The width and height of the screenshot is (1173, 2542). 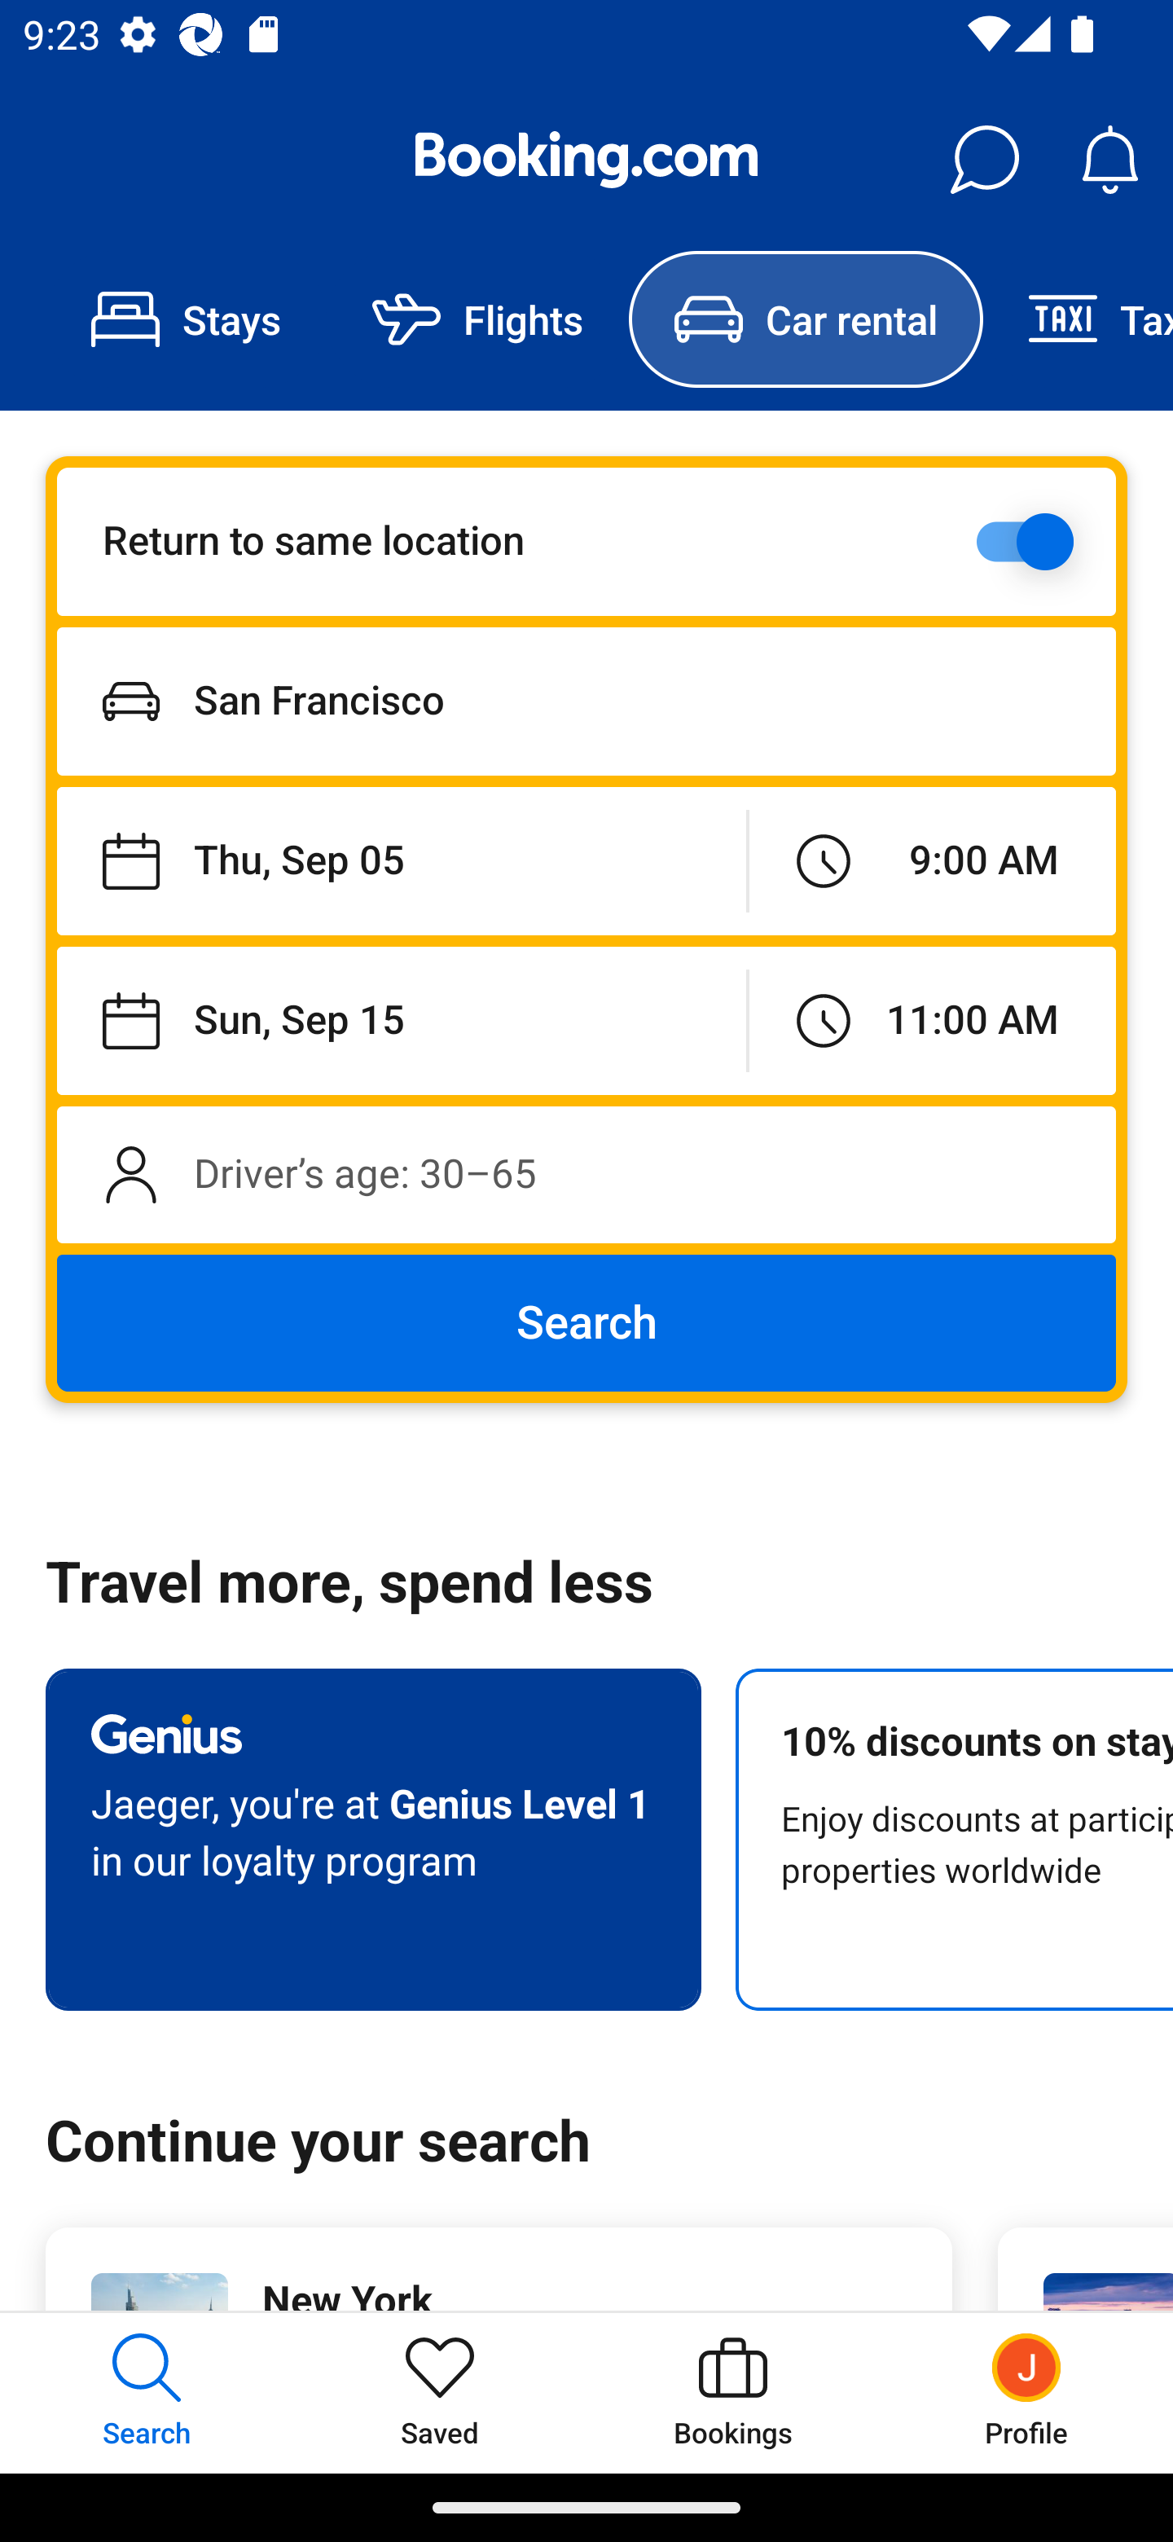 I want to click on Pick-up time: 09:00:00.000, so click(x=932, y=862).